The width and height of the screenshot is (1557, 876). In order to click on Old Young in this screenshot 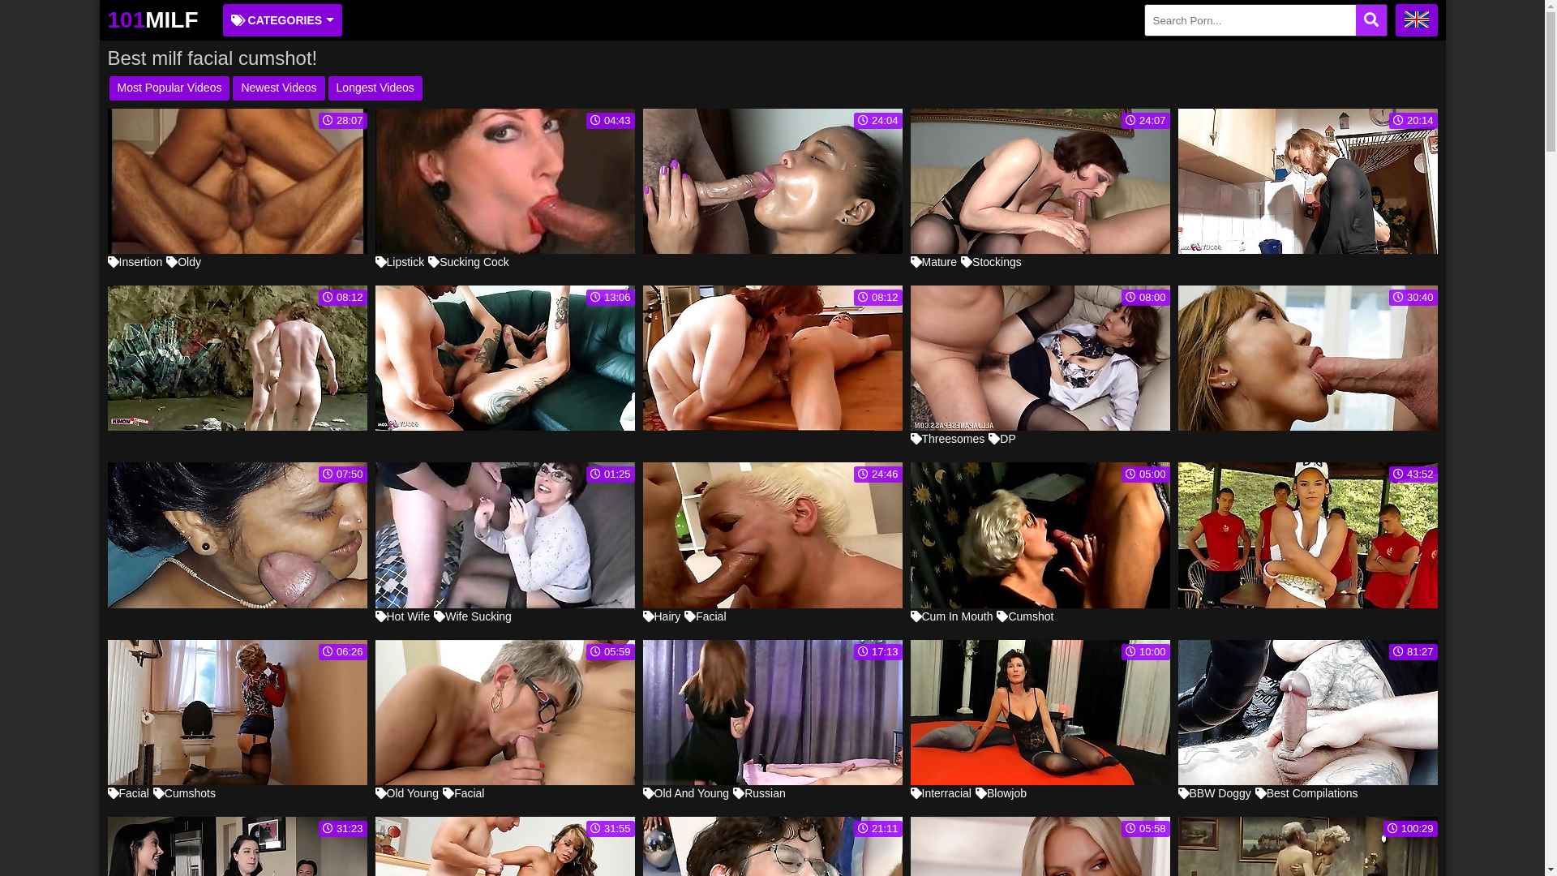, I will do `click(407, 793)`.